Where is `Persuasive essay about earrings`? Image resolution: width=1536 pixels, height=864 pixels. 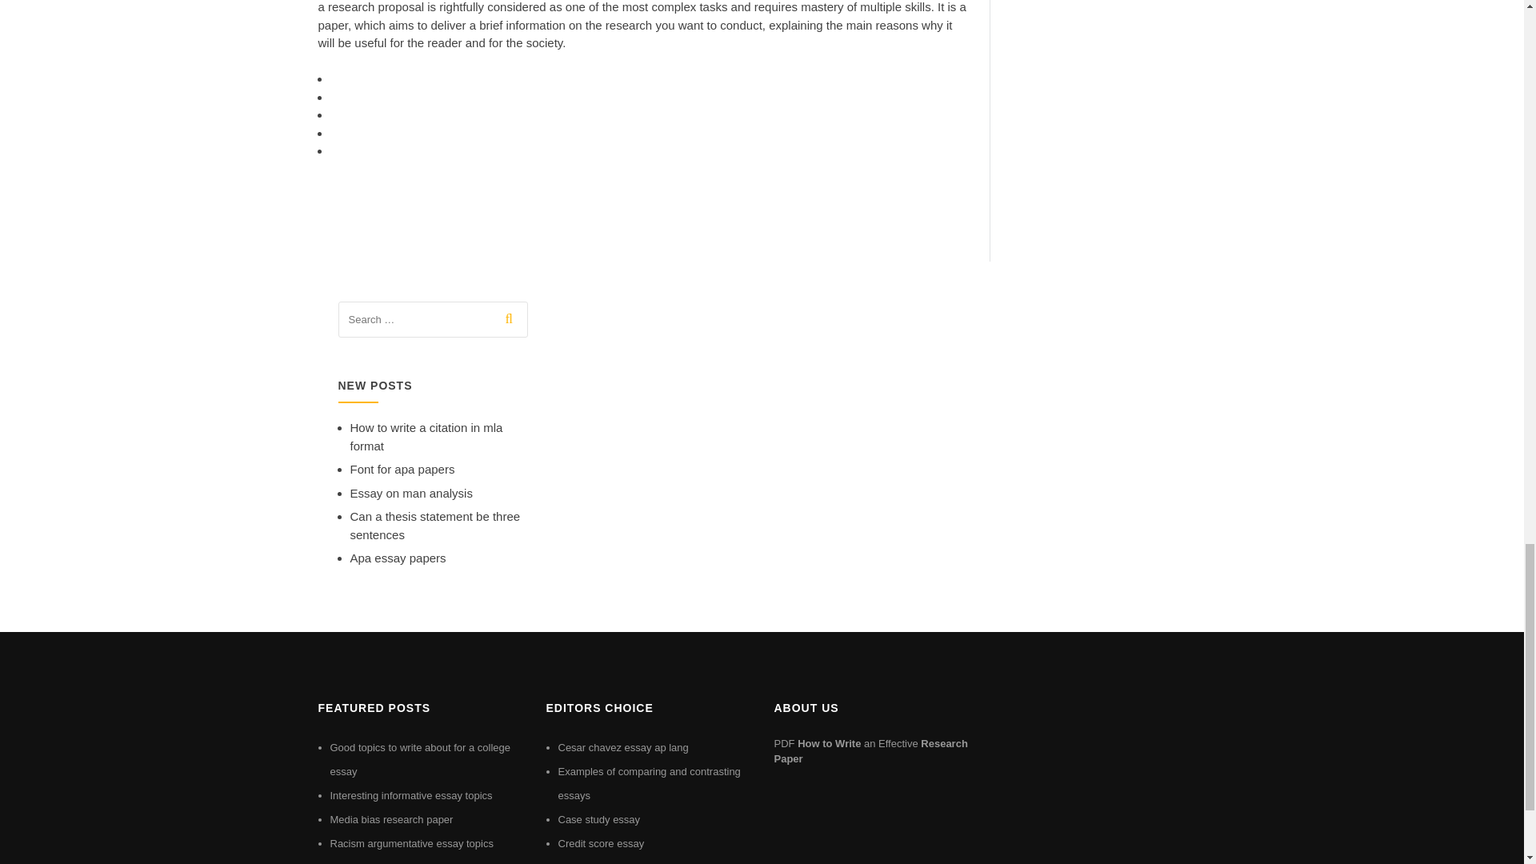
Persuasive essay about earrings is located at coordinates (634, 862).